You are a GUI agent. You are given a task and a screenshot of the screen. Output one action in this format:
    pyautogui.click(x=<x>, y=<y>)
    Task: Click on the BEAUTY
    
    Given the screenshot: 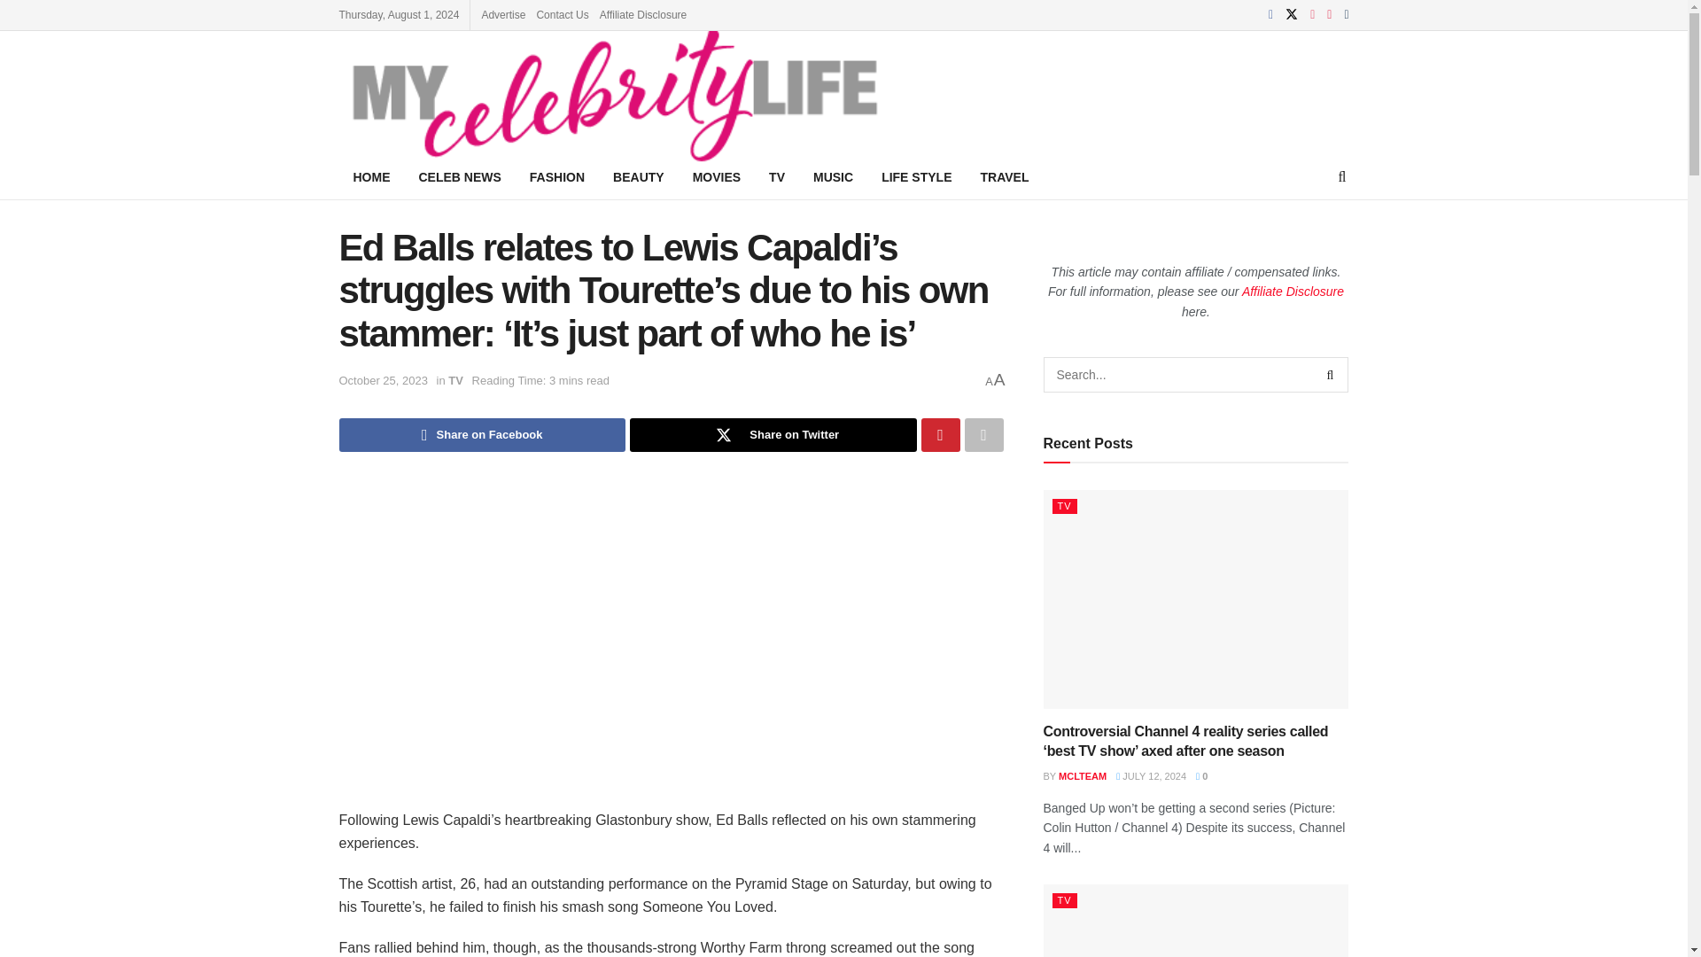 What is the action you would take?
    pyautogui.click(x=638, y=176)
    